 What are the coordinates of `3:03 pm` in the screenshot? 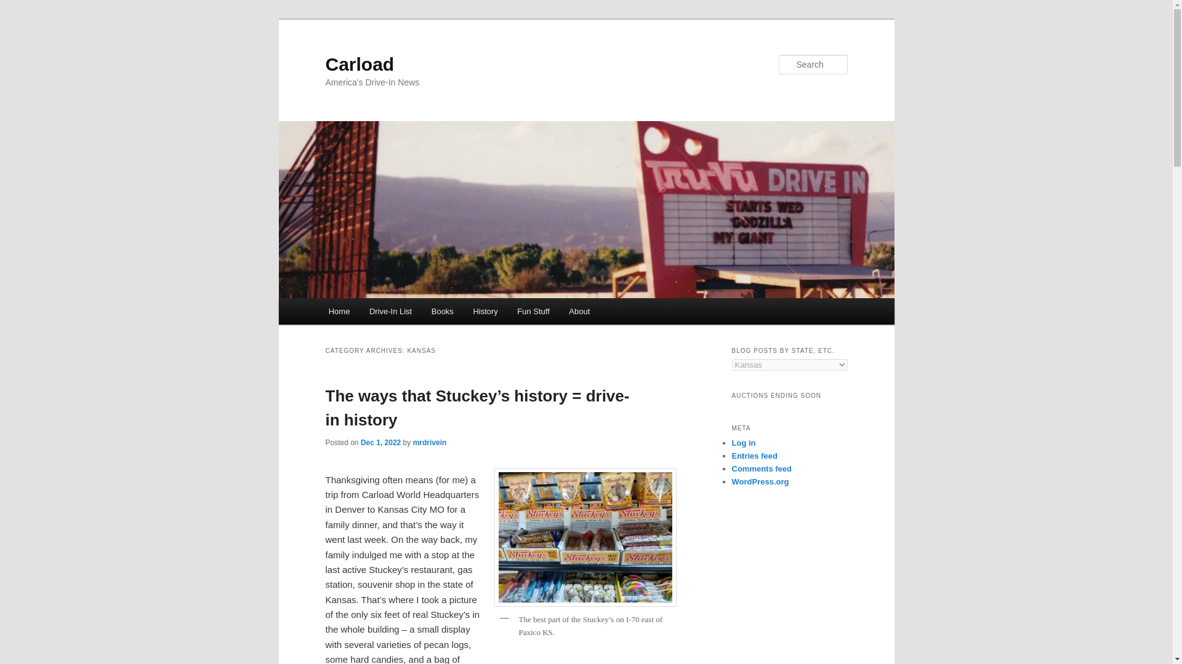 It's located at (380, 442).